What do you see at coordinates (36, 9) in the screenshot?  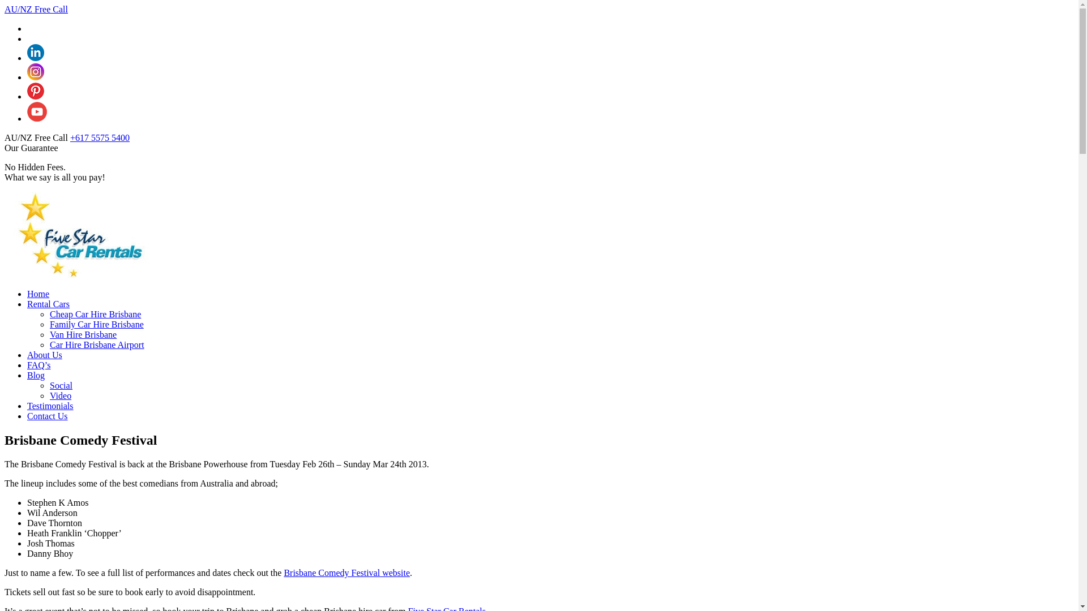 I see `AU/NZ Free Call` at bounding box center [36, 9].